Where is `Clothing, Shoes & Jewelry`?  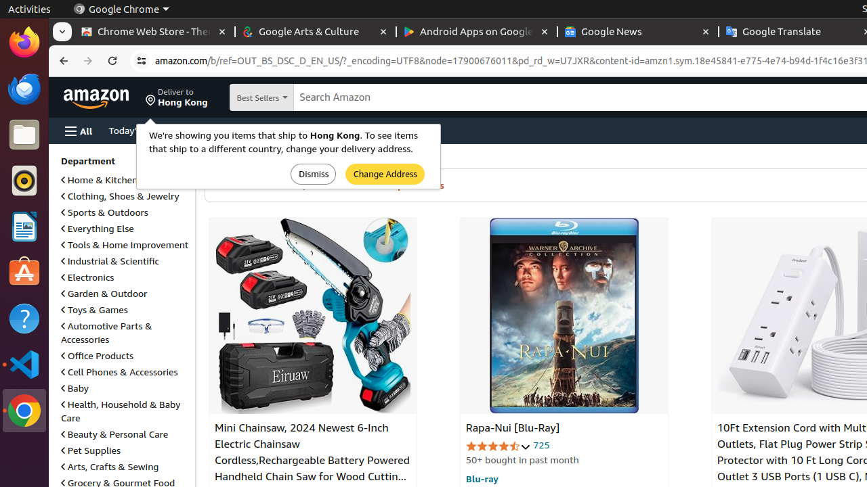
Clothing, Shoes & Jewelry is located at coordinates (121, 196).